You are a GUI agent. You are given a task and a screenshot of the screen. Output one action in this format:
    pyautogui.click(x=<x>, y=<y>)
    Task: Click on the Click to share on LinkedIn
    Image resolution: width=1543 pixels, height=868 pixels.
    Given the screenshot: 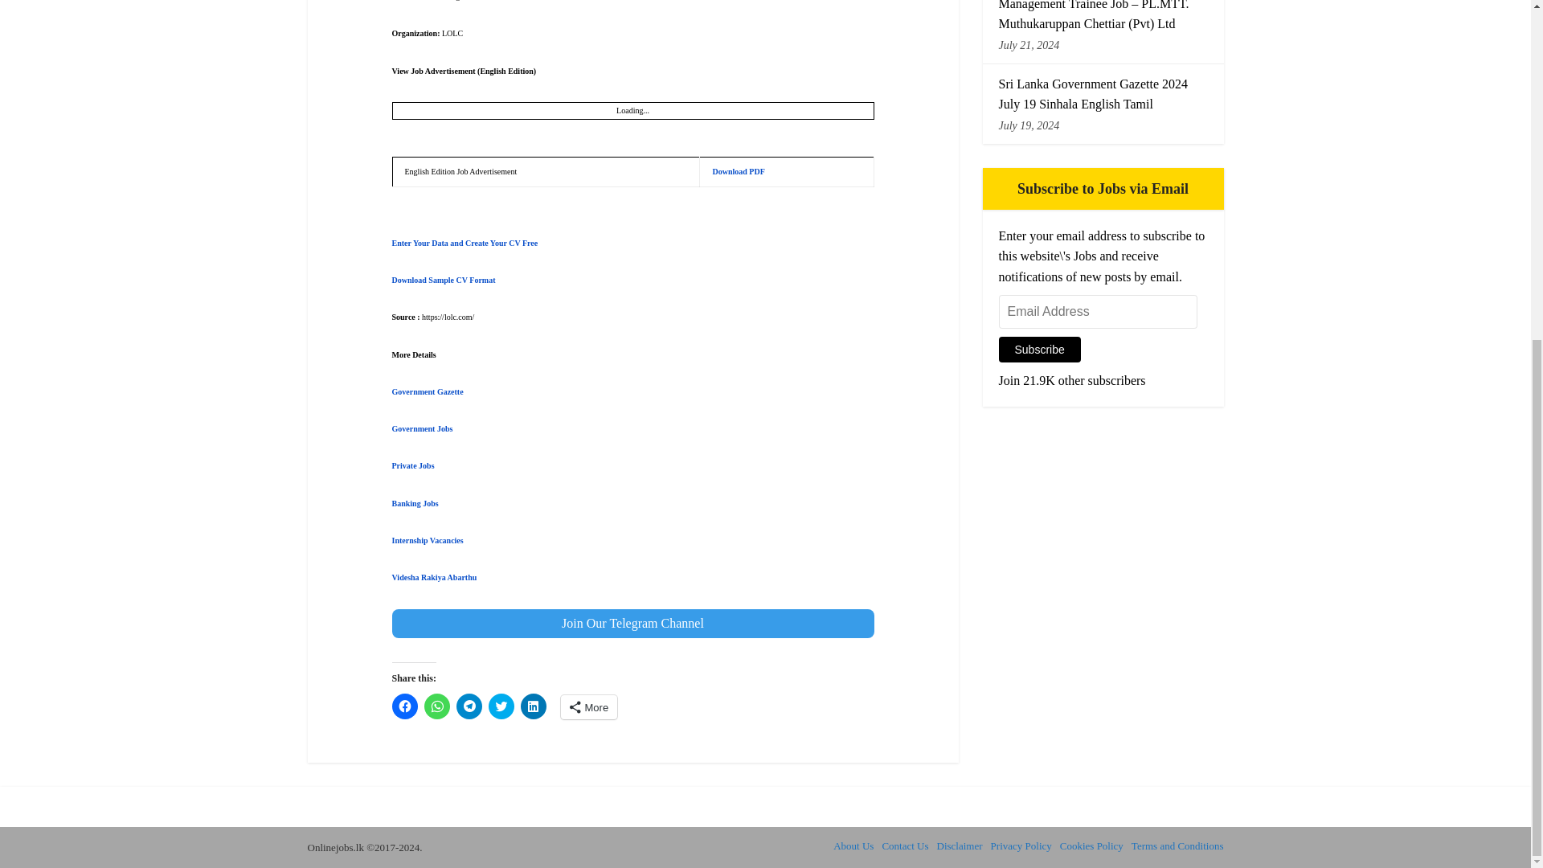 What is the action you would take?
    pyautogui.click(x=534, y=706)
    